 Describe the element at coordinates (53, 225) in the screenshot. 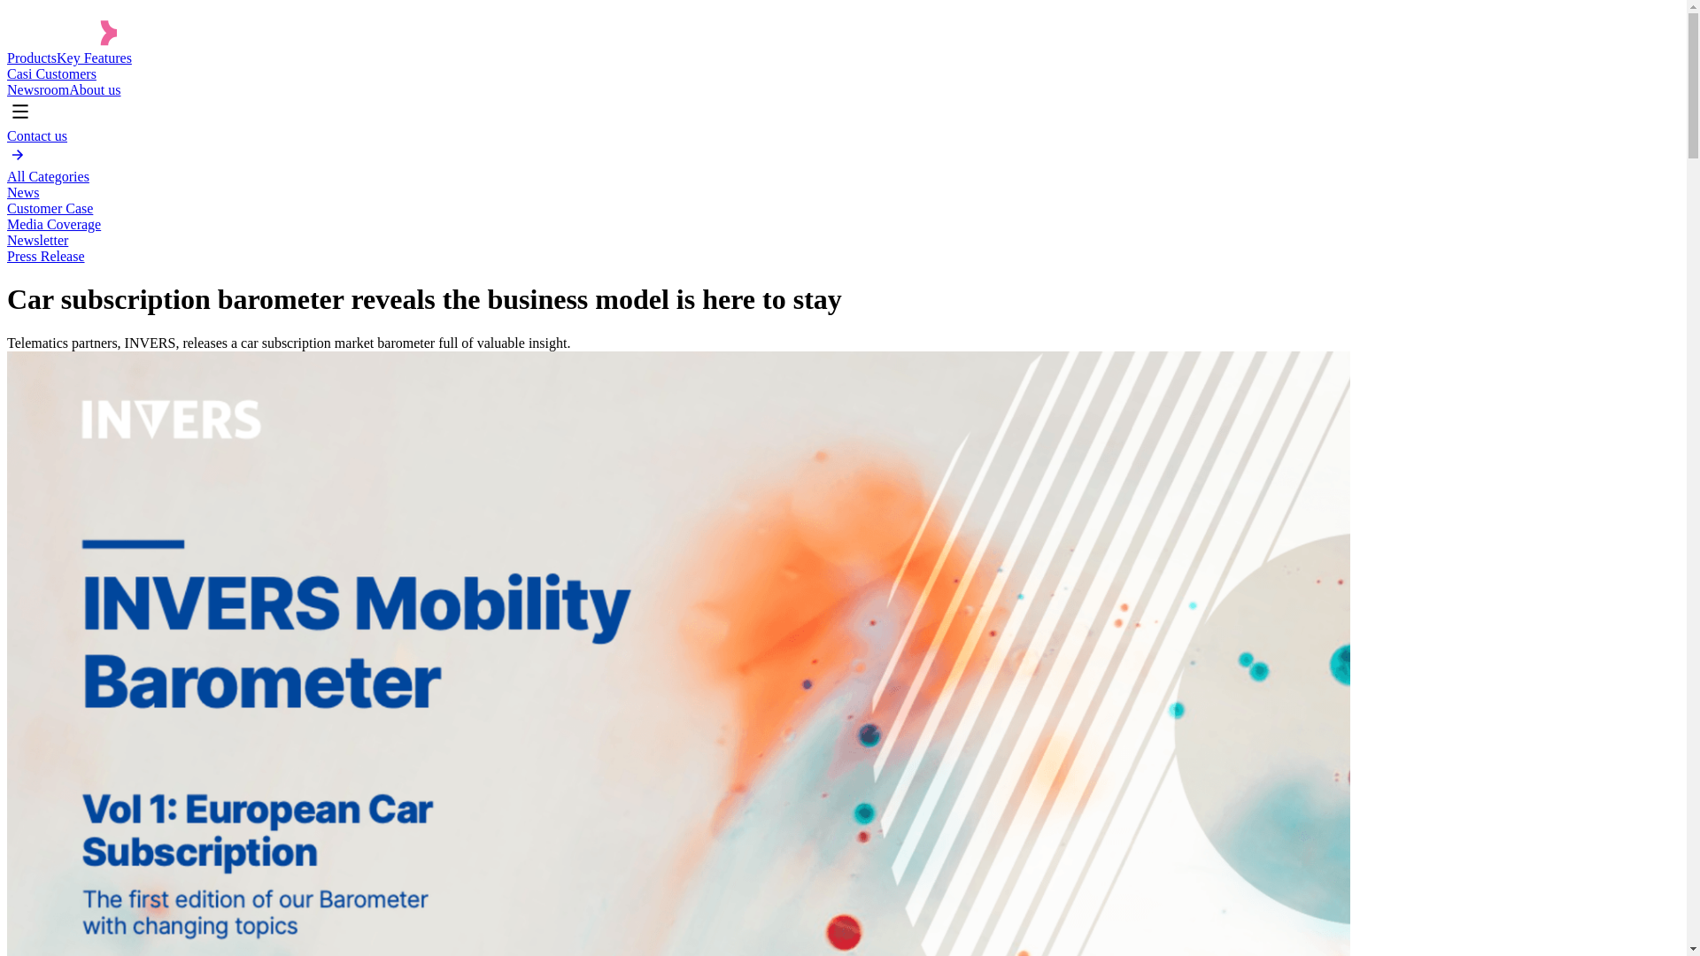

I see `Media Coverage` at that location.